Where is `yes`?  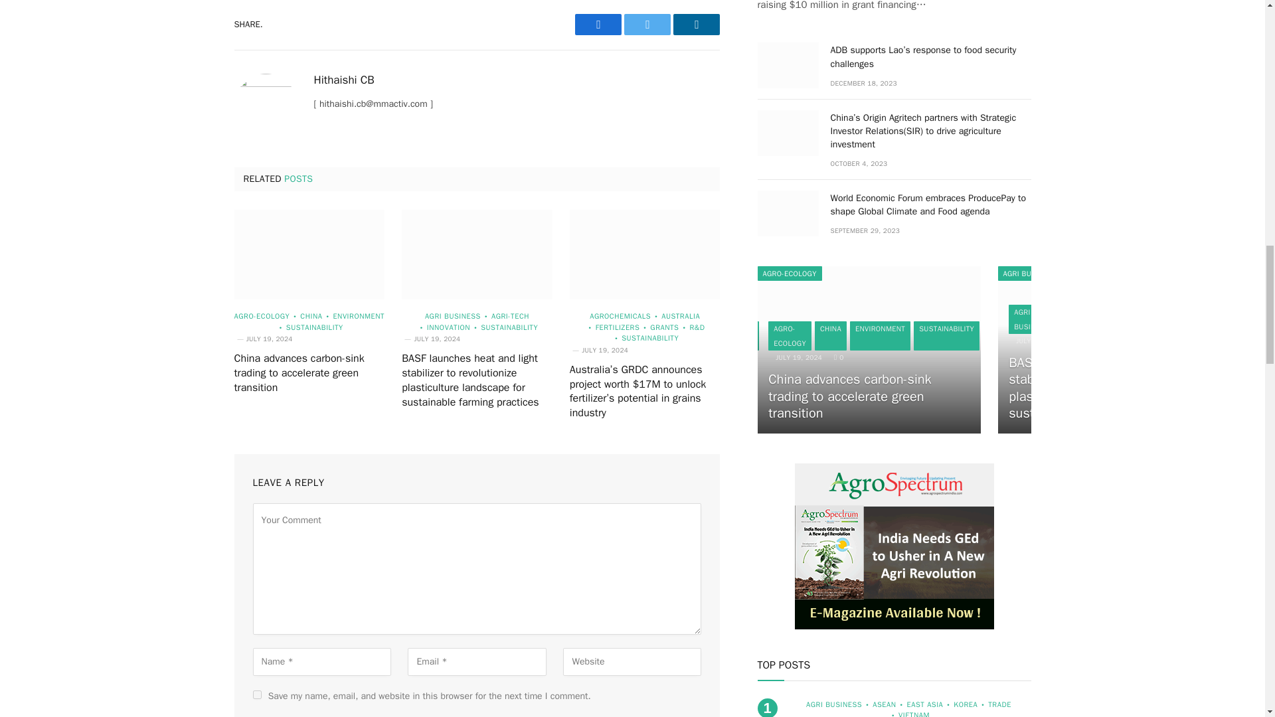 yes is located at coordinates (256, 694).